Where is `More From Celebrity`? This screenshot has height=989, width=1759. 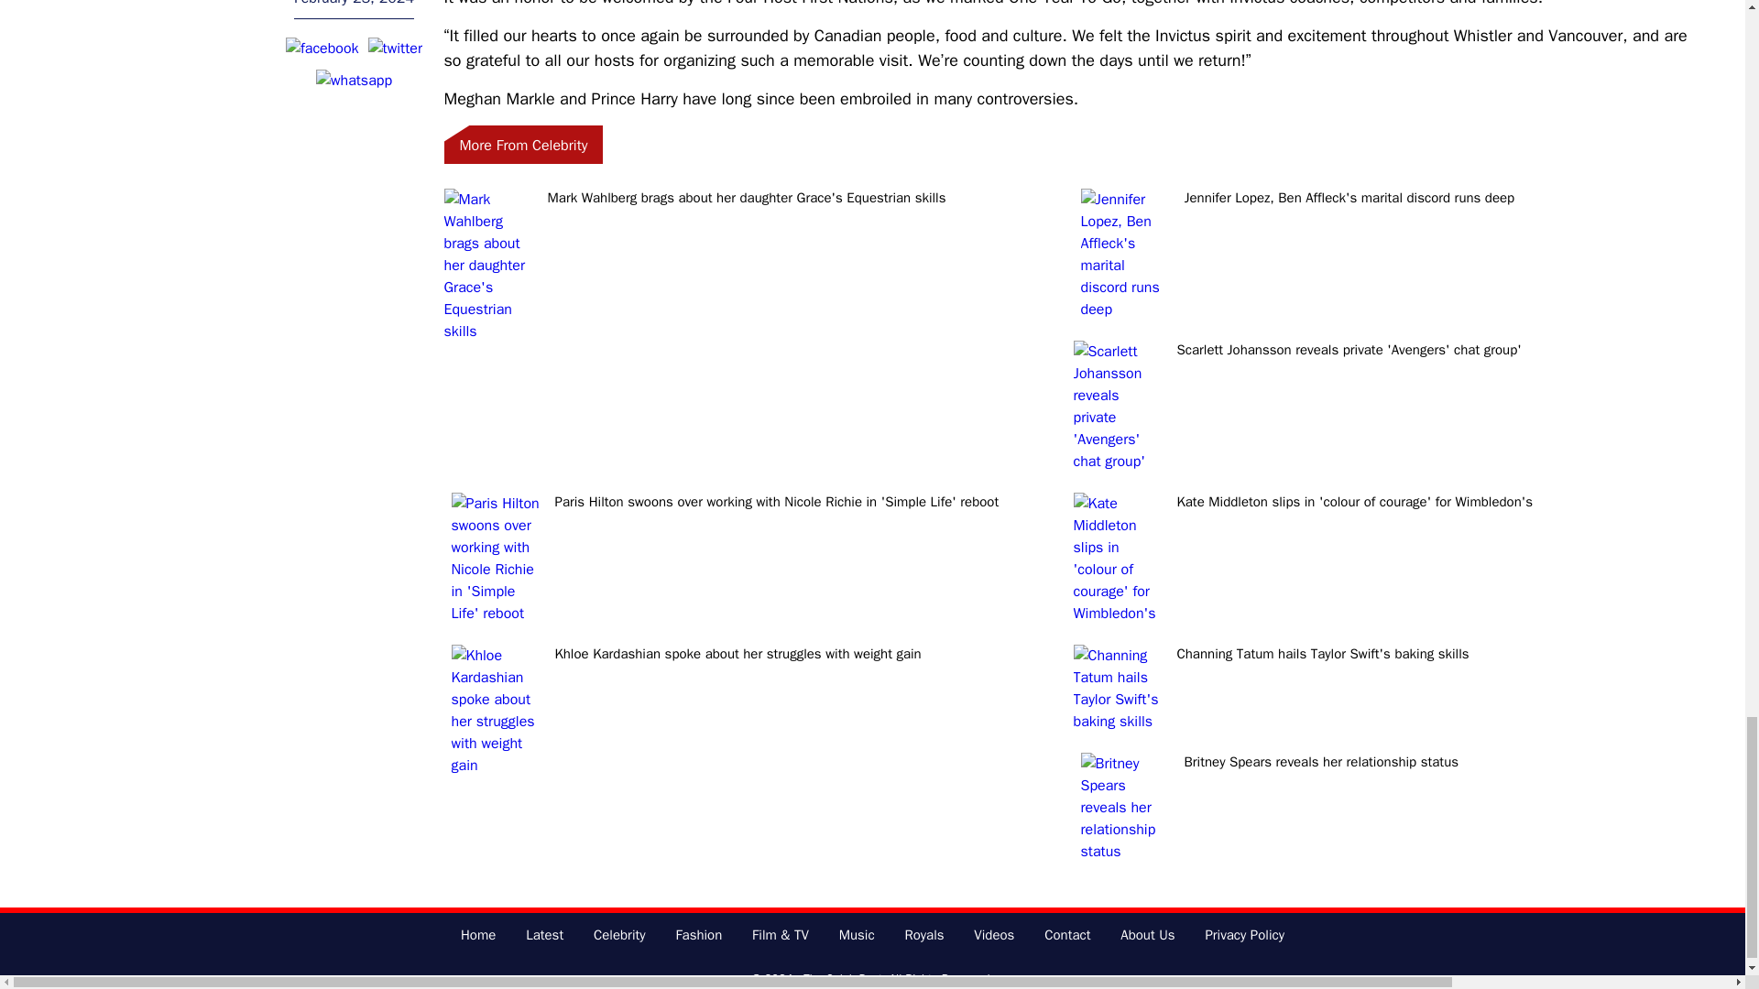
More From Celebrity is located at coordinates (522, 145).